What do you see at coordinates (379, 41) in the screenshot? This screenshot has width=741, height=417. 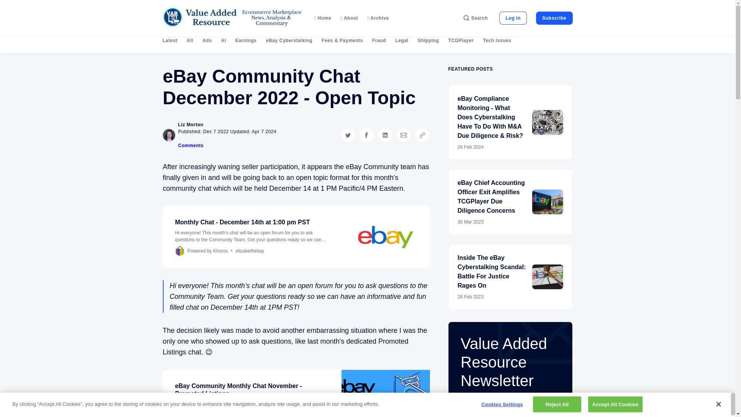 I see `Fraud` at bounding box center [379, 41].